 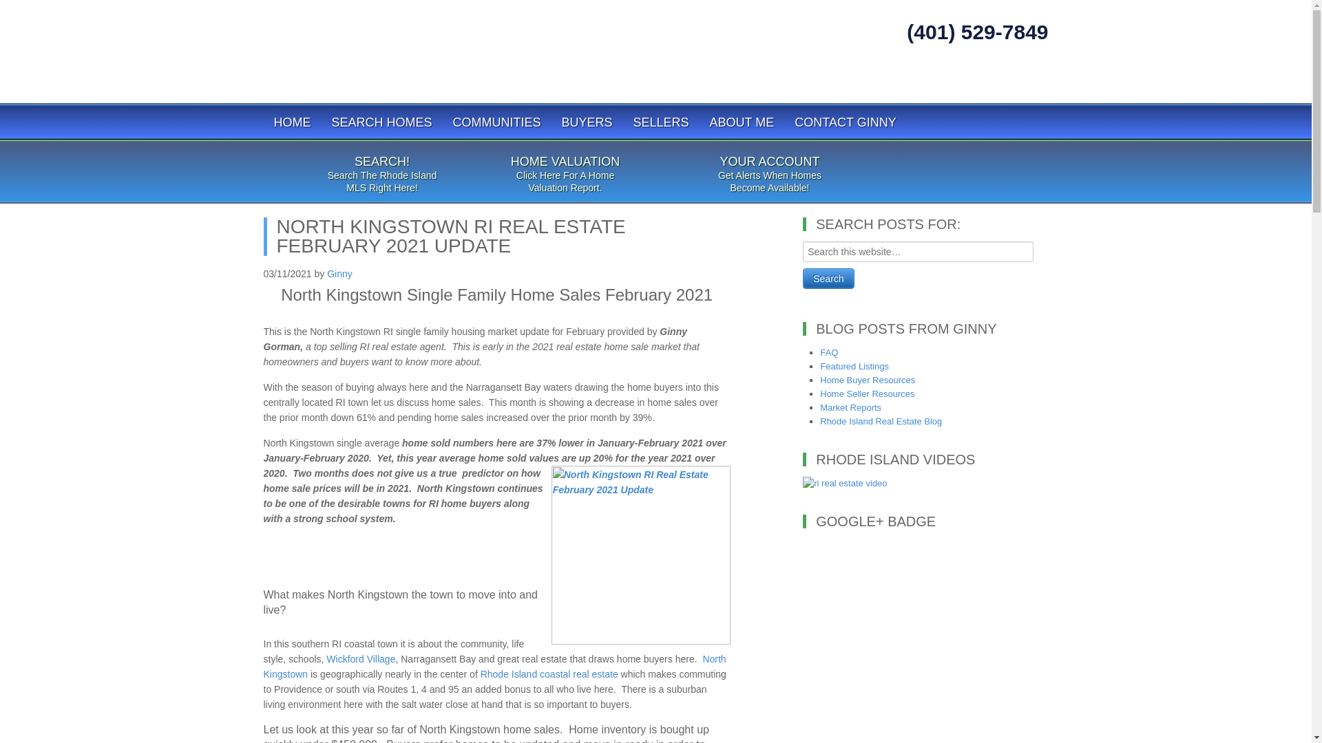 What do you see at coordinates (497, 121) in the screenshot?
I see `COMMUNITIES` at bounding box center [497, 121].